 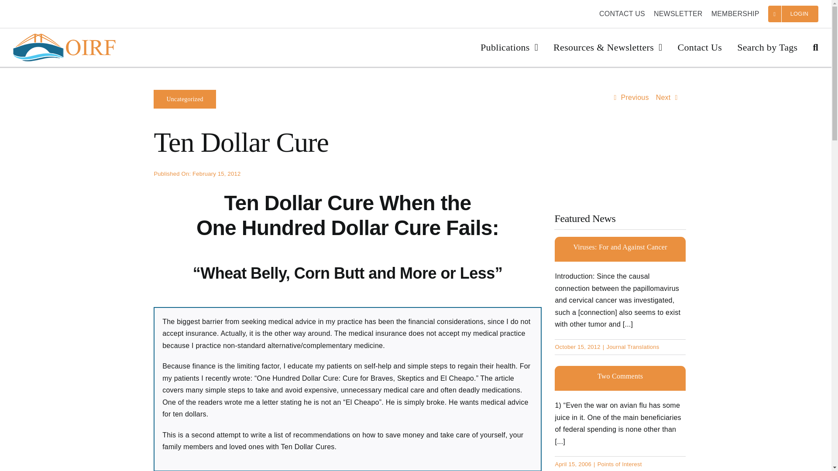 What do you see at coordinates (667, 98) in the screenshot?
I see `Next` at bounding box center [667, 98].